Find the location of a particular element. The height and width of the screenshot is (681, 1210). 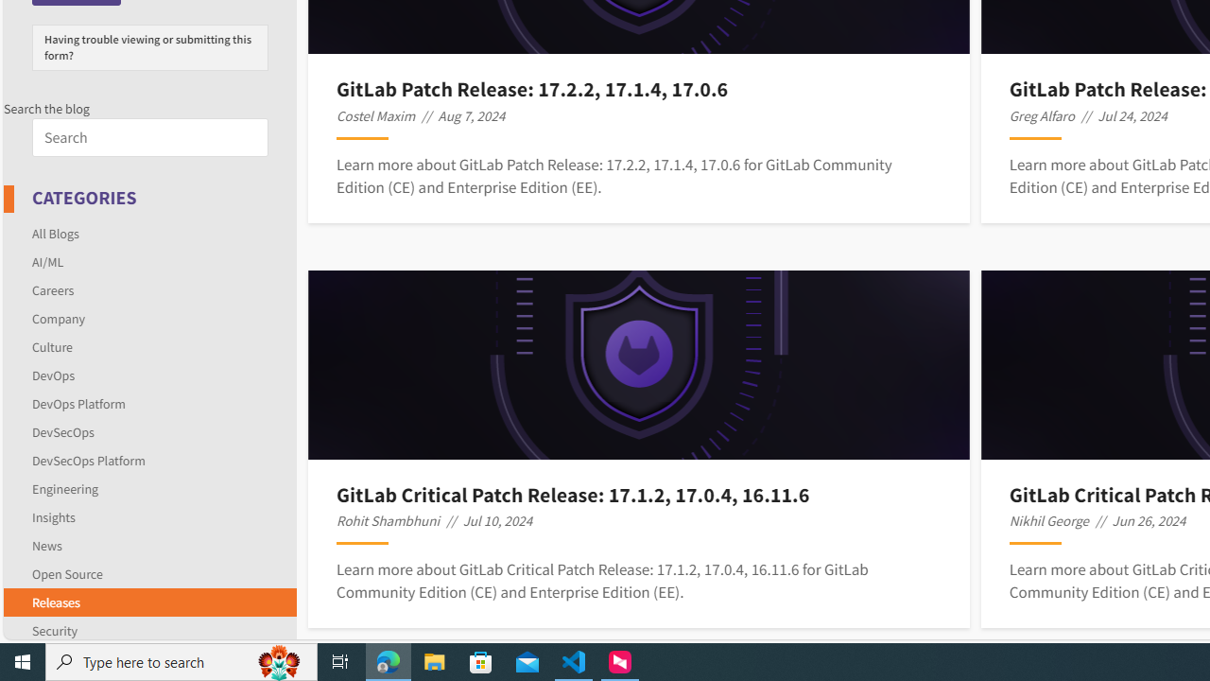

Greg Alfaro is located at coordinates (1042, 115).